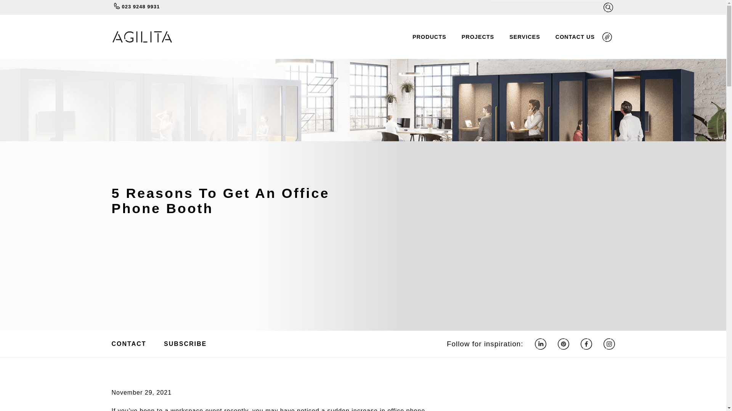  What do you see at coordinates (478, 37) in the screenshot?
I see `PROJECTS` at bounding box center [478, 37].